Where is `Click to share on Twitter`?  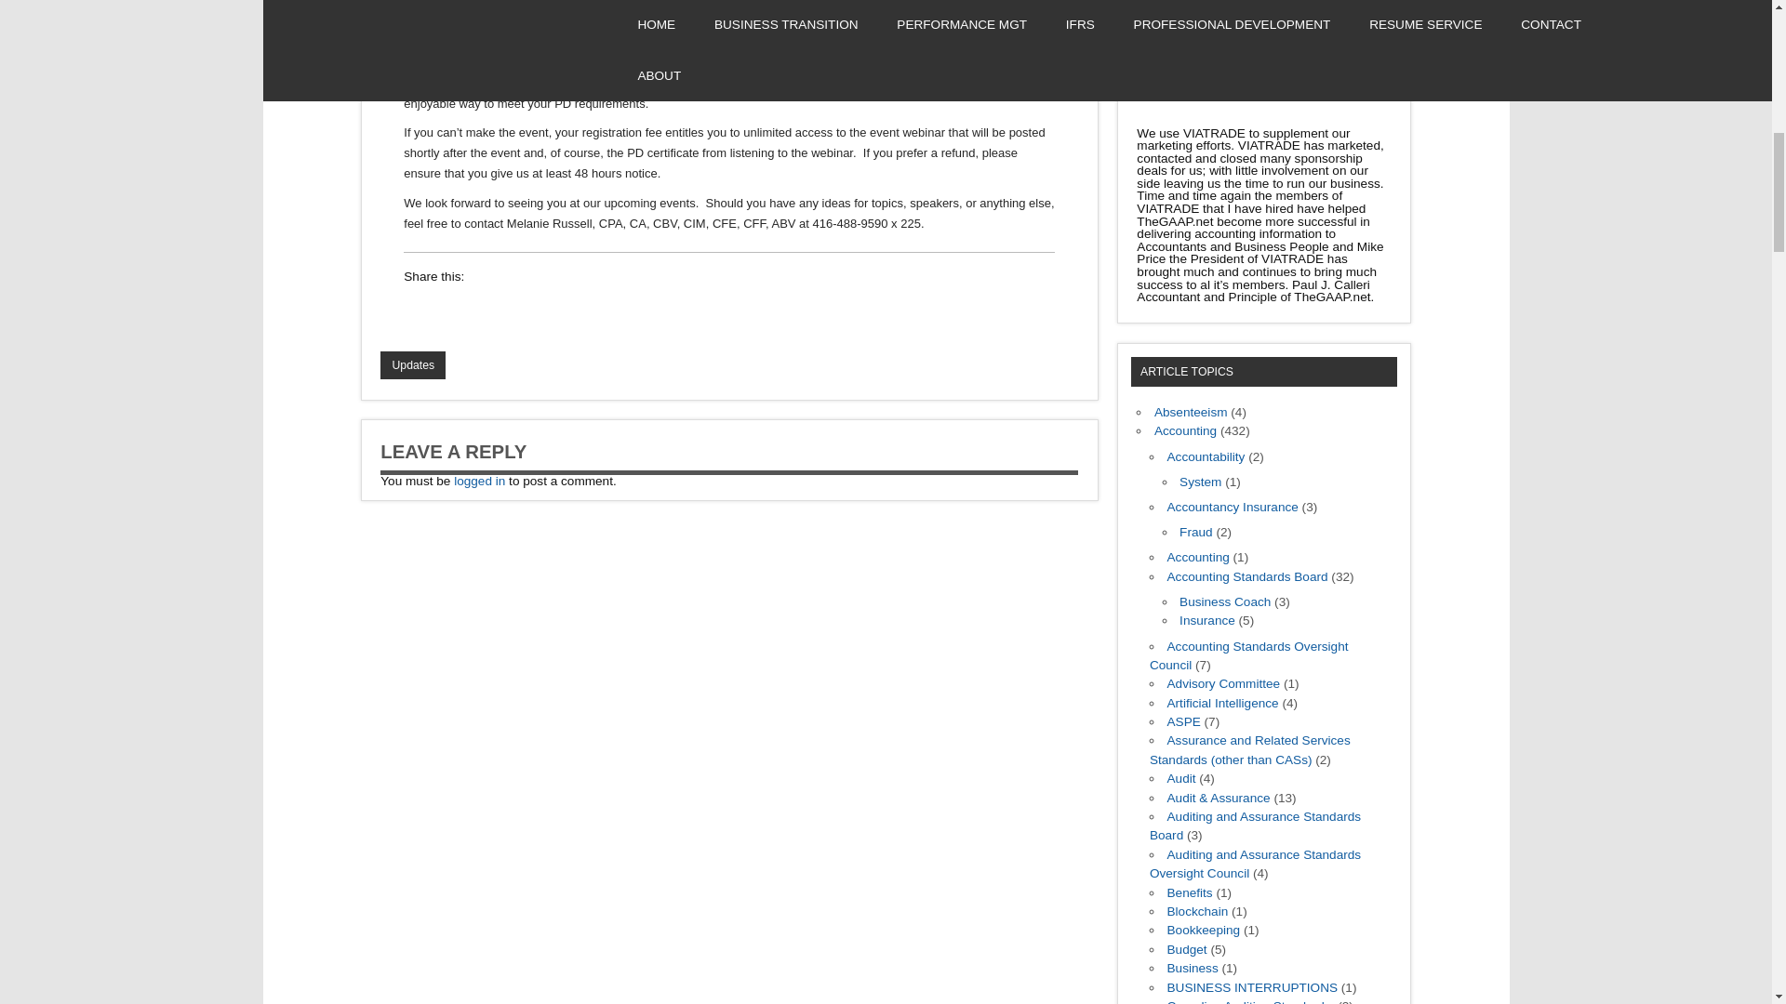 Click to share on Twitter is located at coordinates (524, 310).